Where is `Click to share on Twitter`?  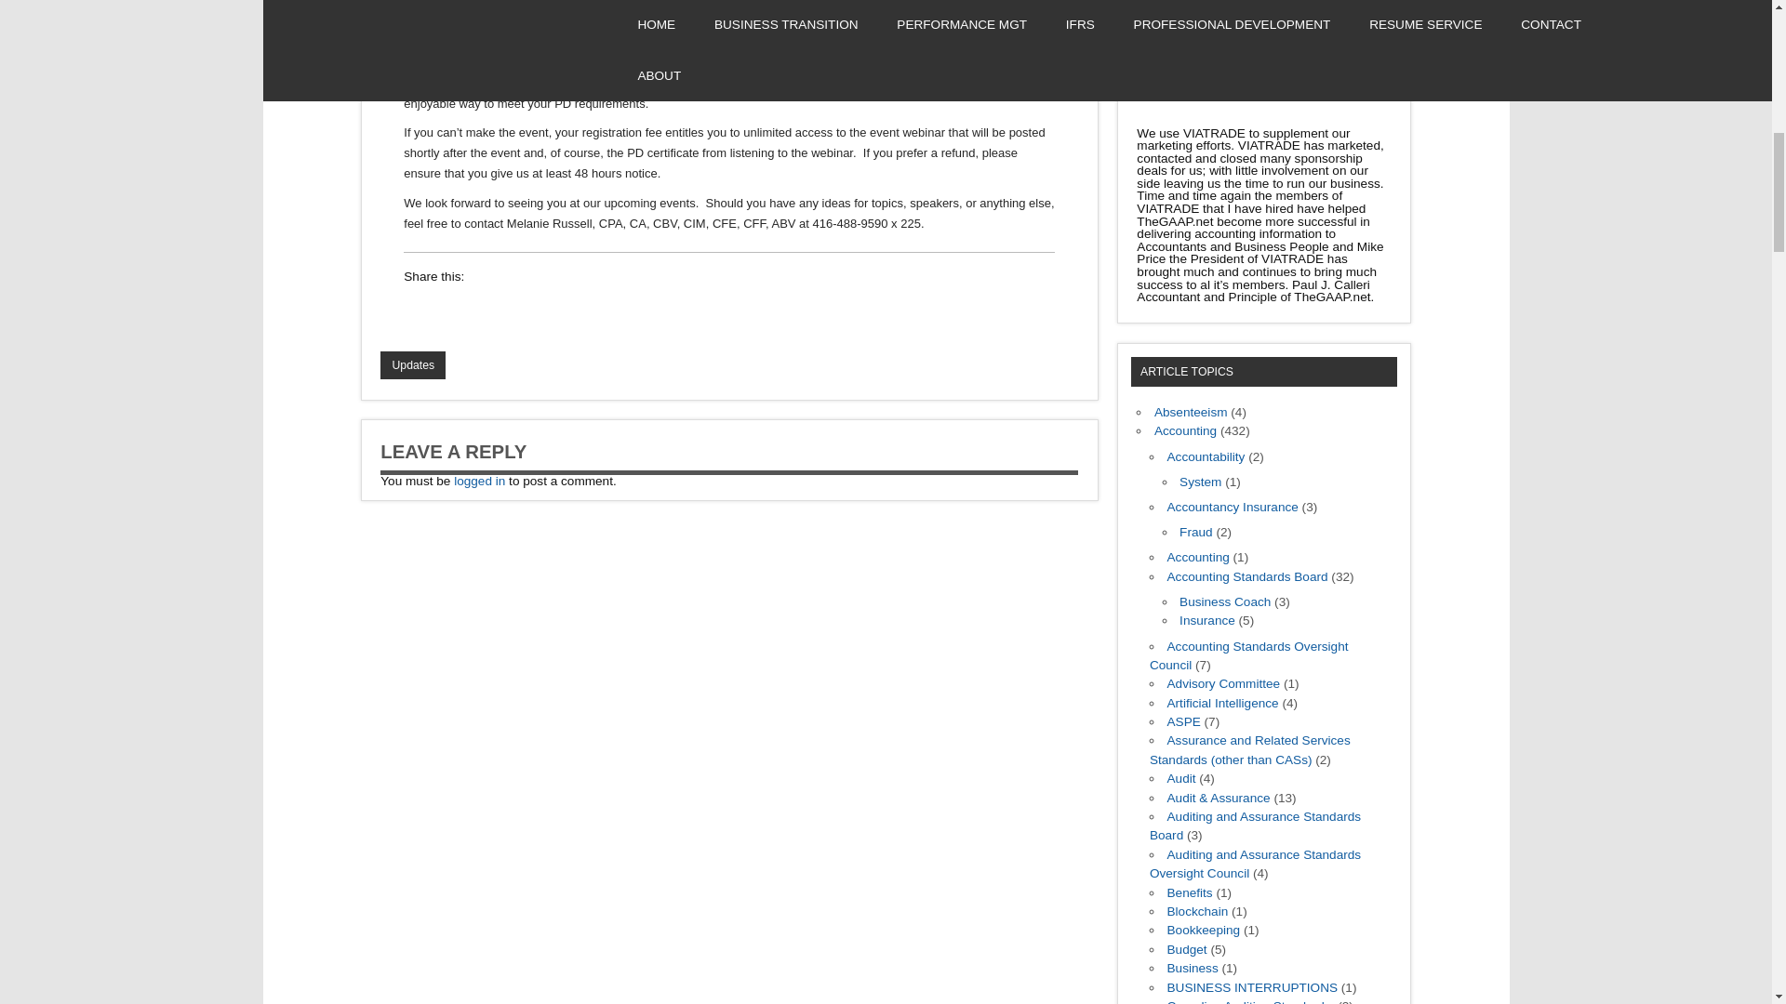 Click to share on Twitter is located at coordinates (524, 310).